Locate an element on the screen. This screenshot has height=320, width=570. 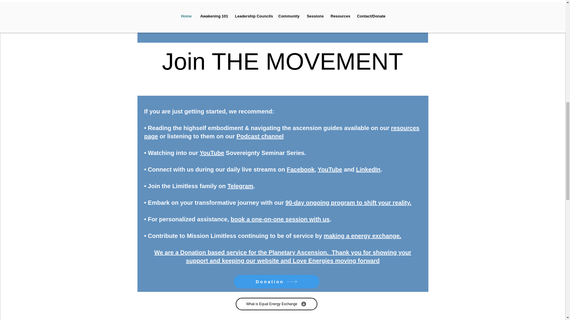
90-day ongoing program to shift your reality. is located at coordinates (348, 203).